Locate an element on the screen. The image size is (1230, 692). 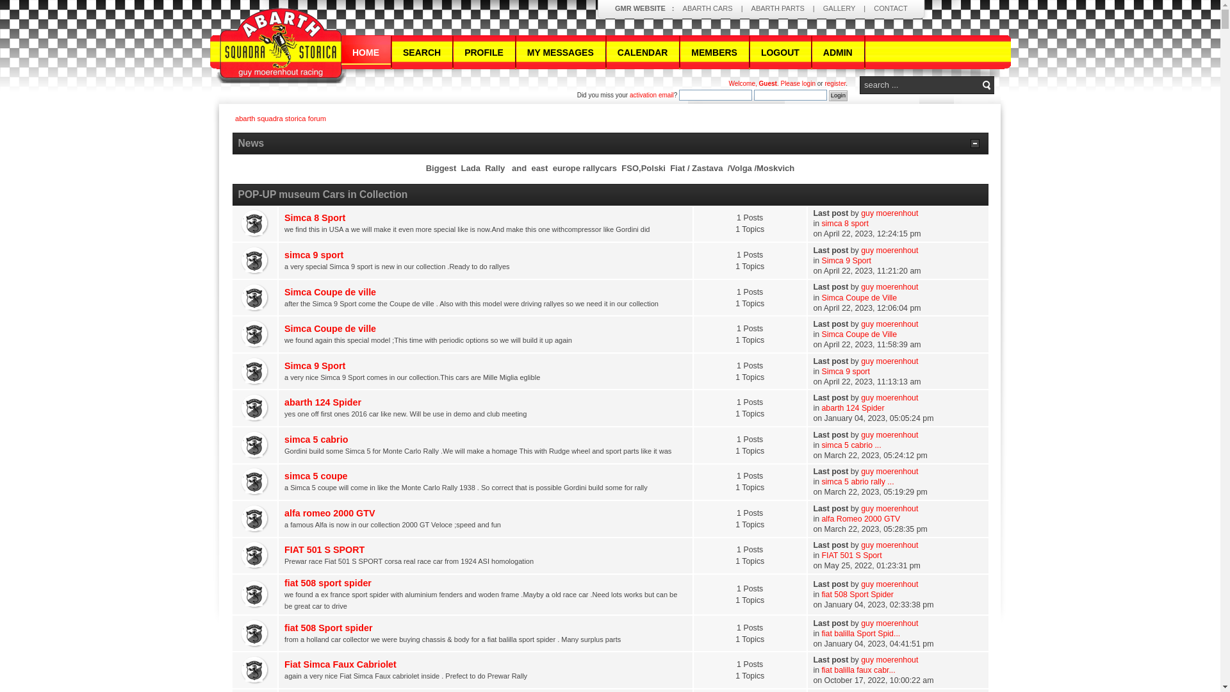
MEMBERS is located at coordinates (715, 53).